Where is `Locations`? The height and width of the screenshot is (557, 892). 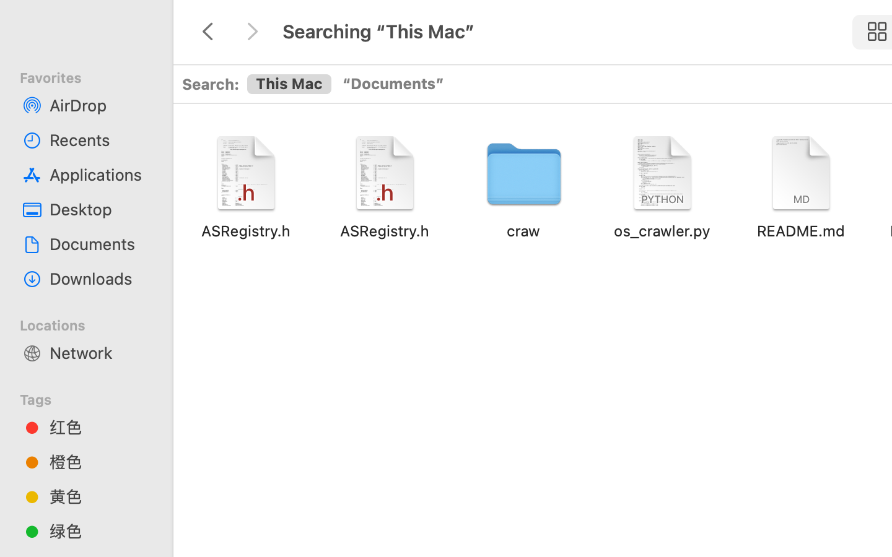 Locations is located at coordinates (94, 324).